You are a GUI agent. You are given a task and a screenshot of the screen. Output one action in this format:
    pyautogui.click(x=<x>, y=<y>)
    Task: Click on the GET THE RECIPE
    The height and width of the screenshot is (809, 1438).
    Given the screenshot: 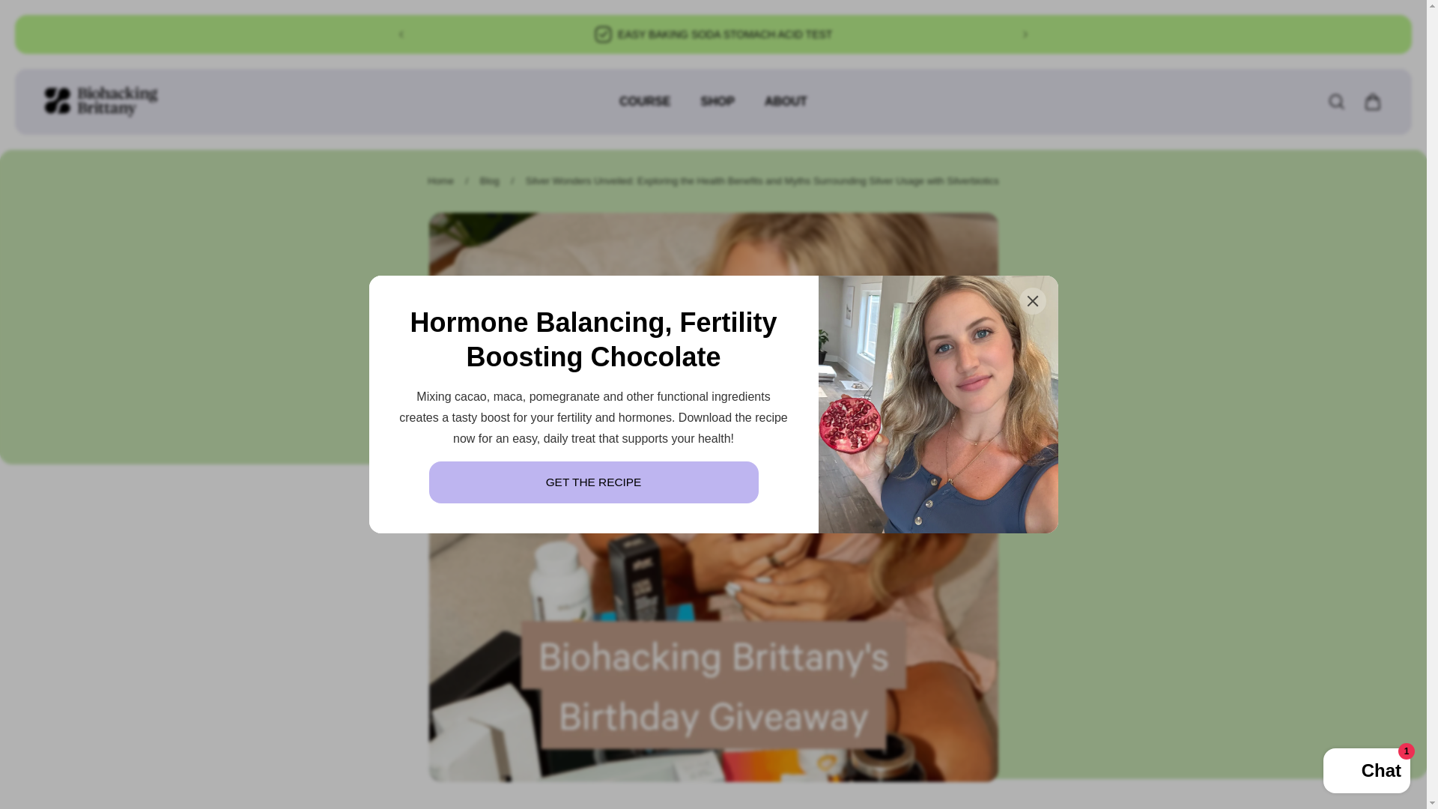 What is the action you would take?
    pyautogui.click(x=593, y=482)
    